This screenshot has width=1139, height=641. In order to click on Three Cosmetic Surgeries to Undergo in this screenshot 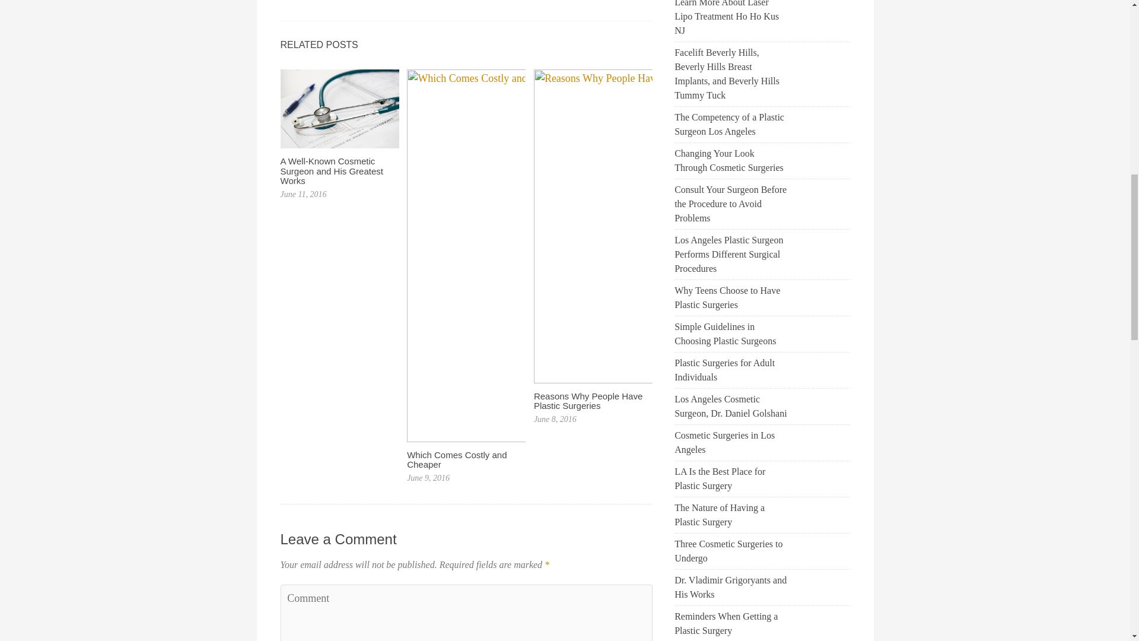, I will do `click(731, 551)`.